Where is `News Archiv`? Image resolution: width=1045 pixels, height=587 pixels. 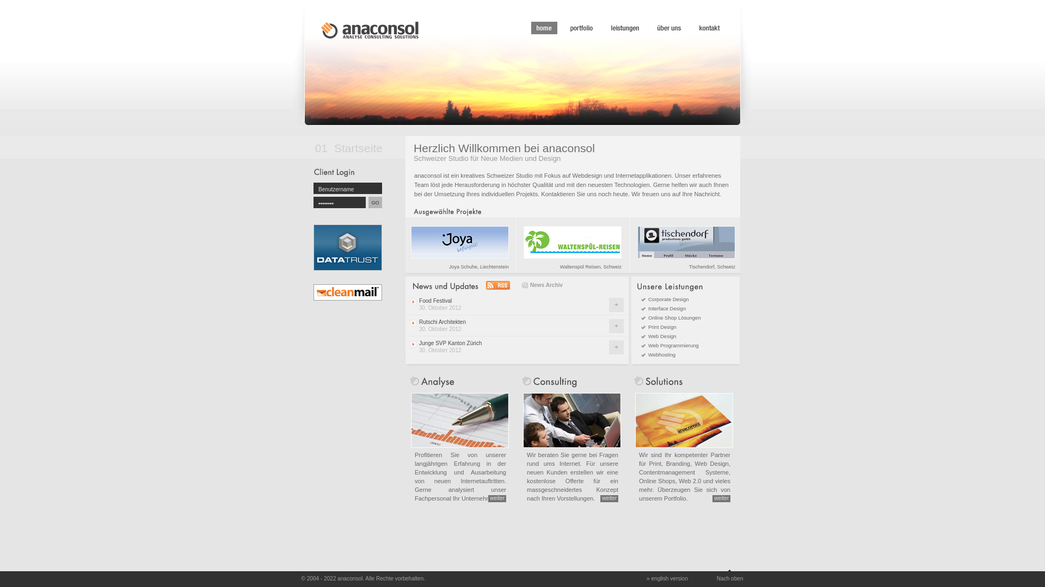 News Archiv is located at coordinates (542, 285).